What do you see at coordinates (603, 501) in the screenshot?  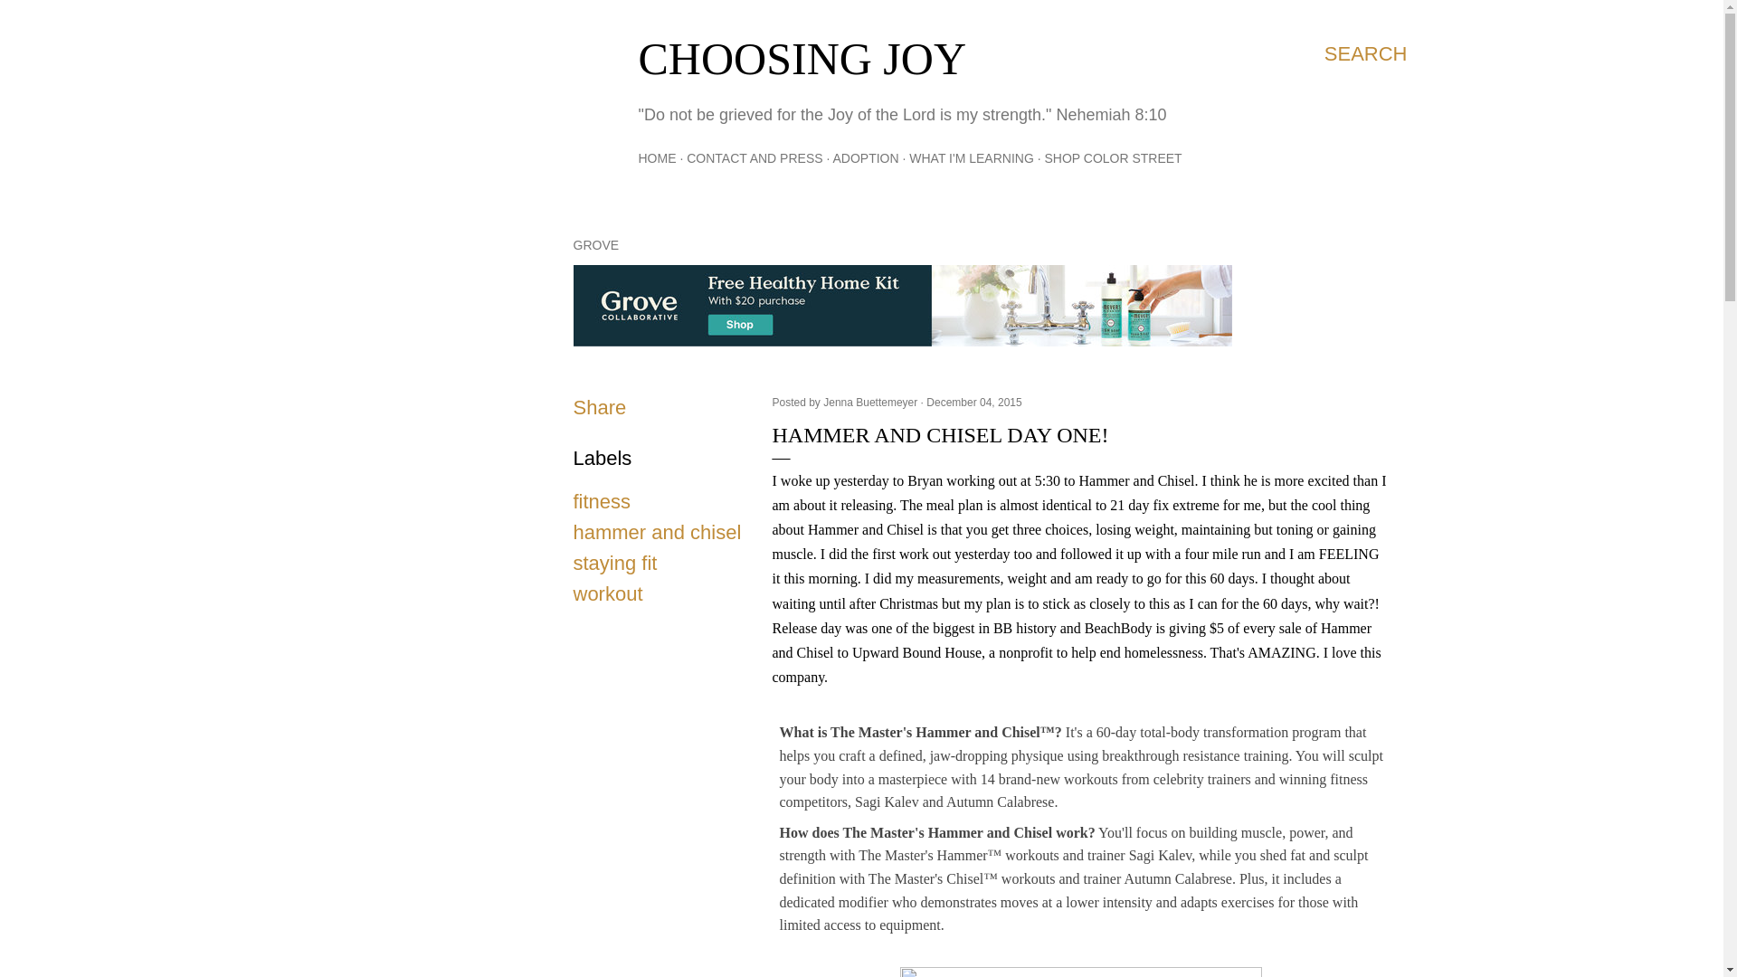 I see `fitness` at bounding box center [603, 501].